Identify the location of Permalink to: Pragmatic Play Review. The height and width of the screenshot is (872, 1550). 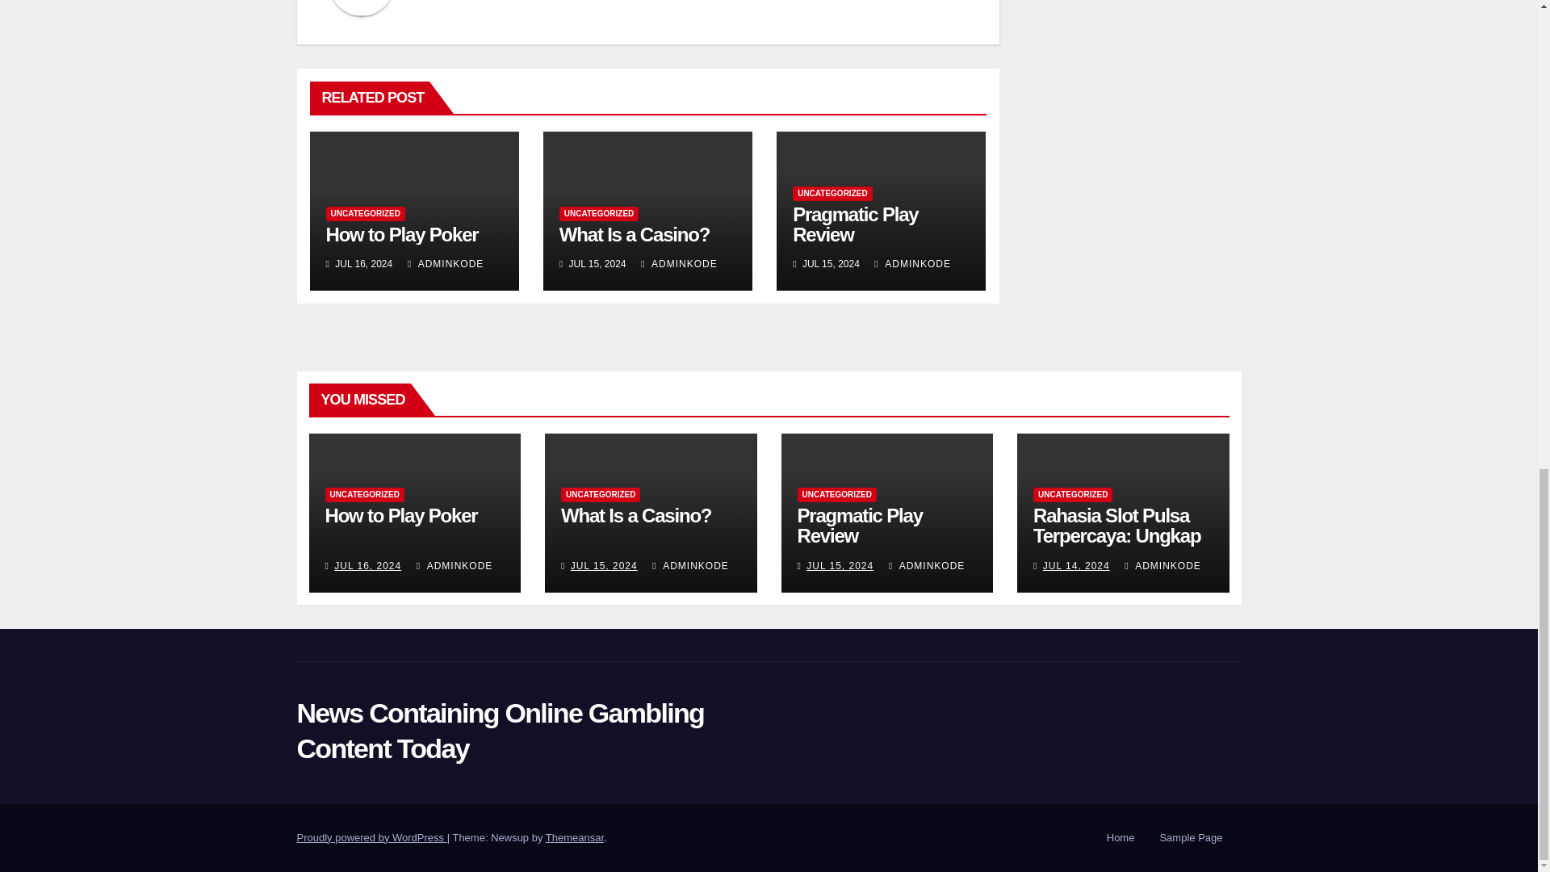
(854, 224).